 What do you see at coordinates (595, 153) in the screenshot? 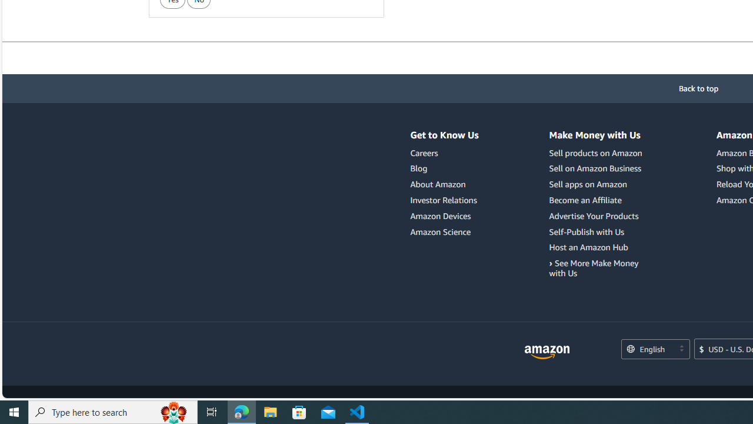
I see `Sell products on Amazon` at bounding box center [595, 153].